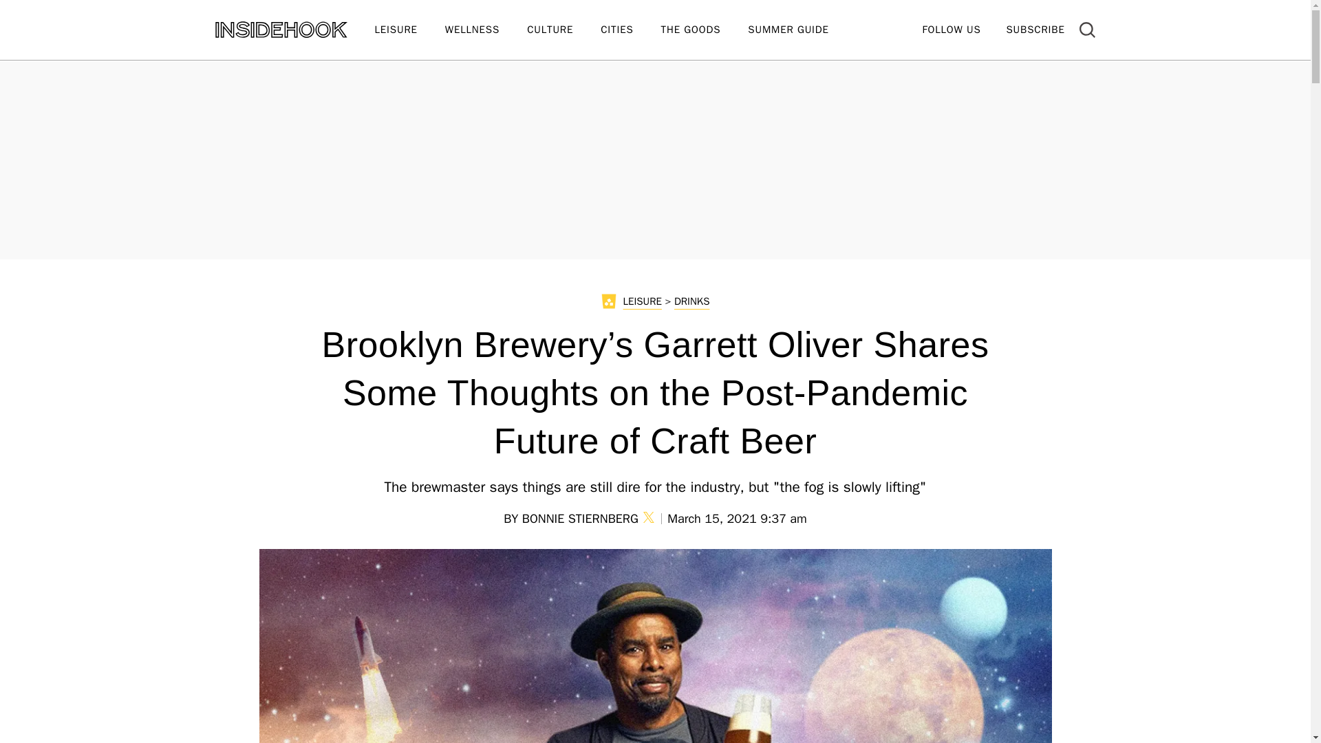 The width and height of the screenshot is (1321, 743). I want to click on THE GOODS, so click(705, 30).